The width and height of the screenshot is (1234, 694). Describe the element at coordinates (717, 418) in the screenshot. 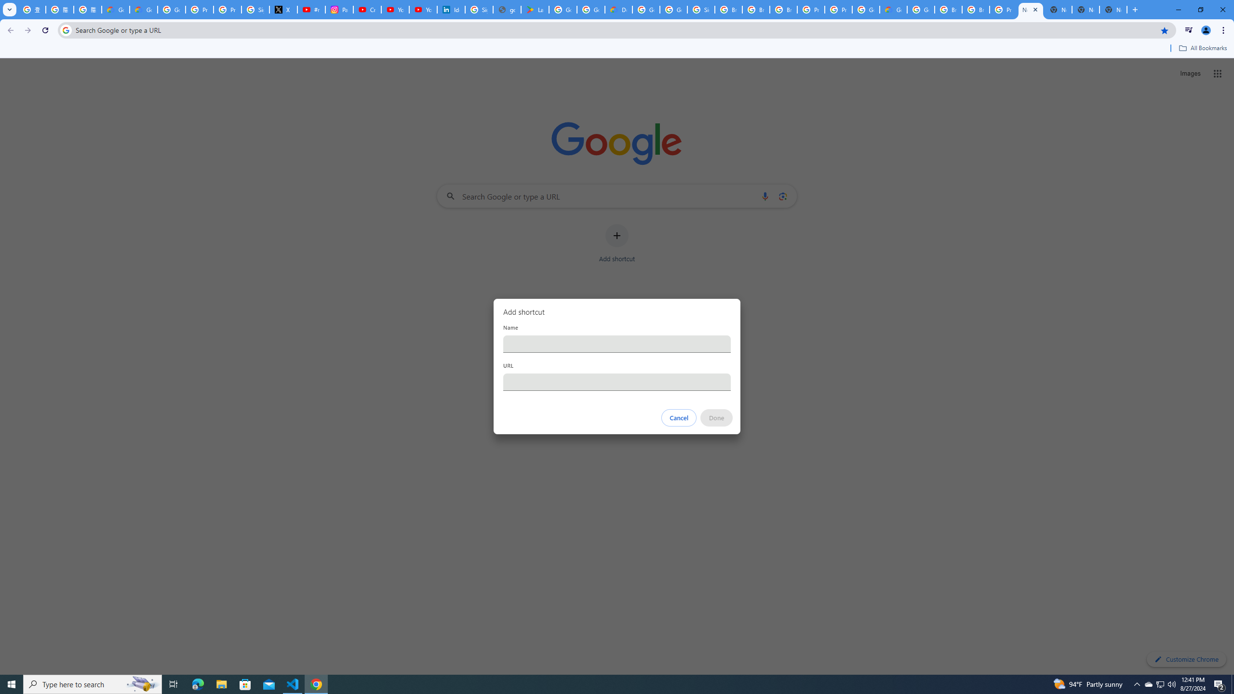

I see `Done` at that location.